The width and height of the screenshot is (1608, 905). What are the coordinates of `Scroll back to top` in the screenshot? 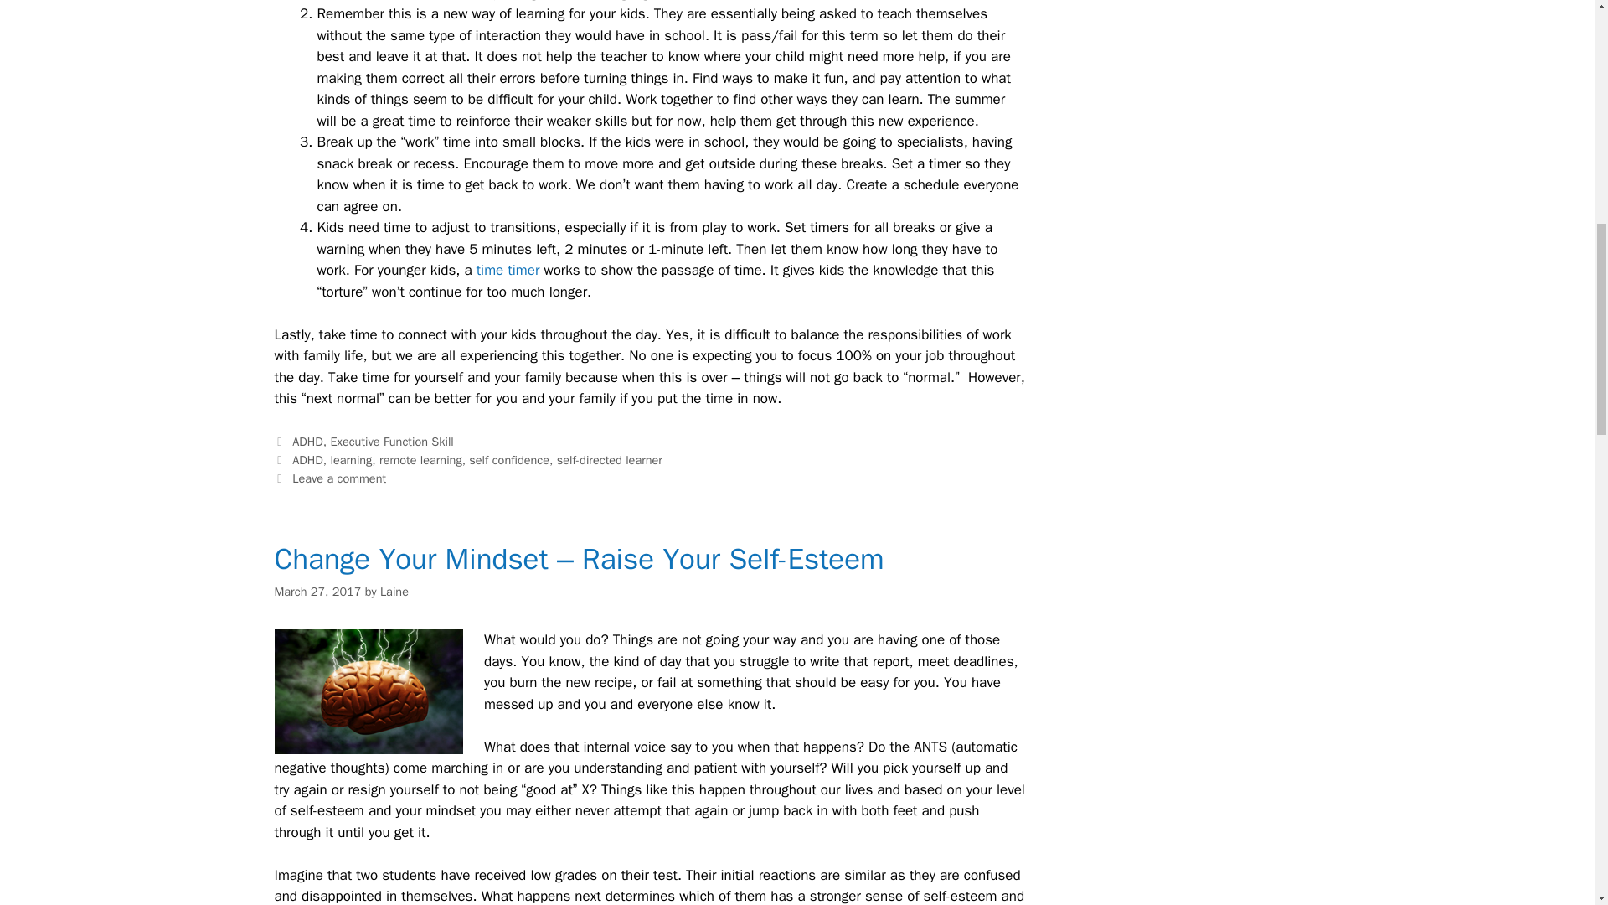 It's located at (1554, 795).